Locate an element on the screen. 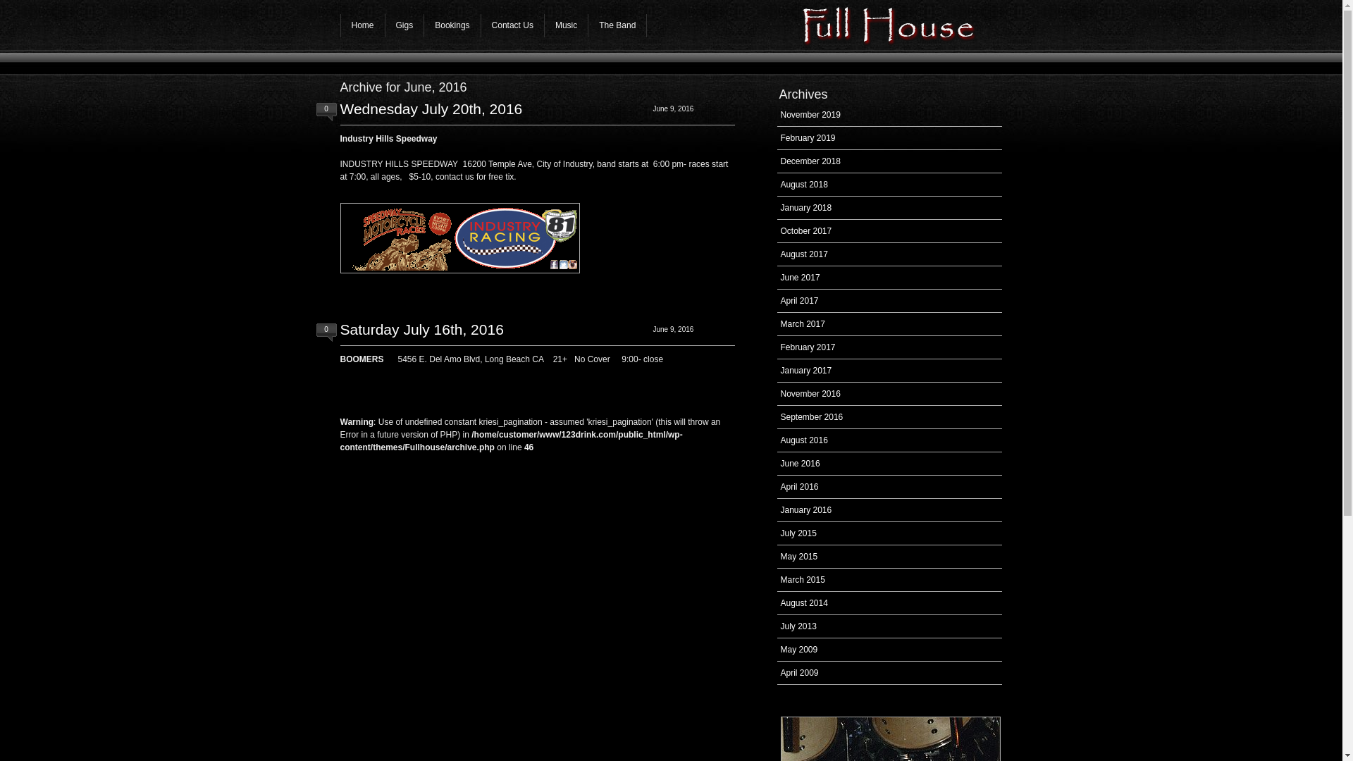 The height and width of the screenshot is (761, 1353). 123drink.com is located at coordinates (900, 26).